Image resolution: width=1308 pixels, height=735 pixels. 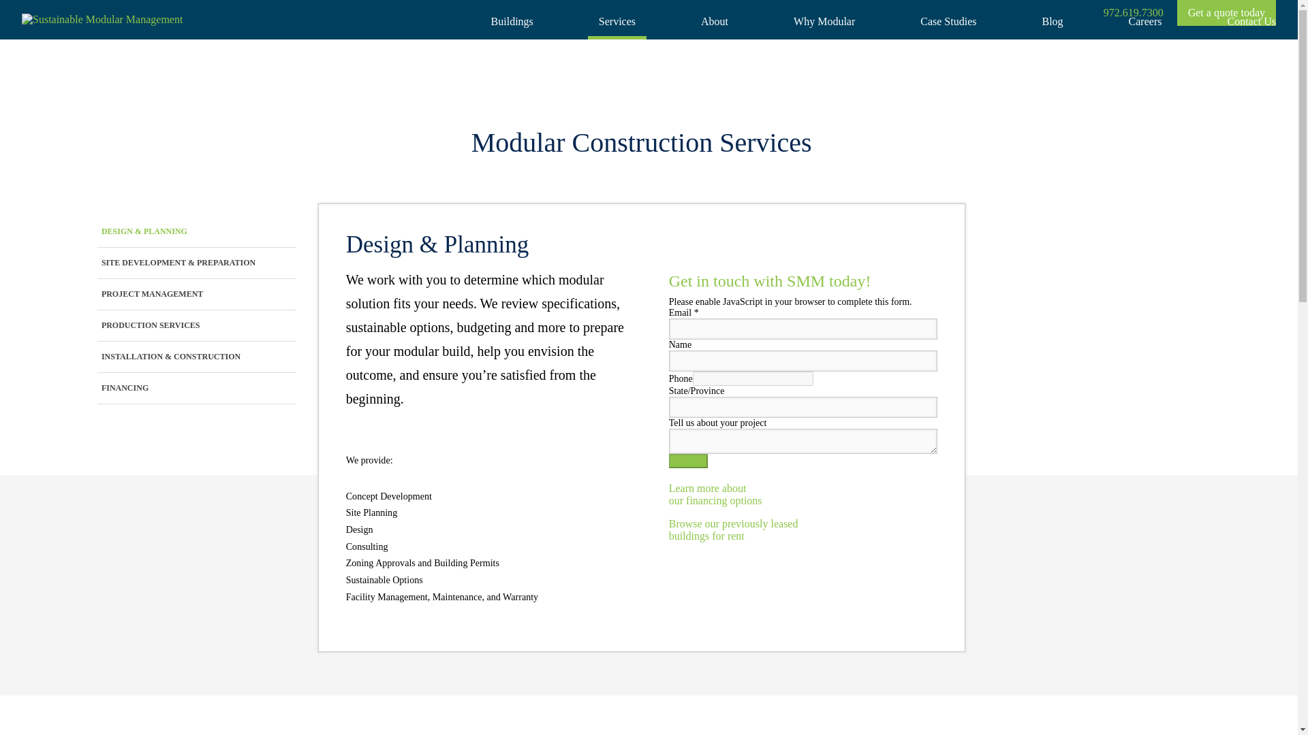 I want to click on Why Modular, so click(x=824, y=22).